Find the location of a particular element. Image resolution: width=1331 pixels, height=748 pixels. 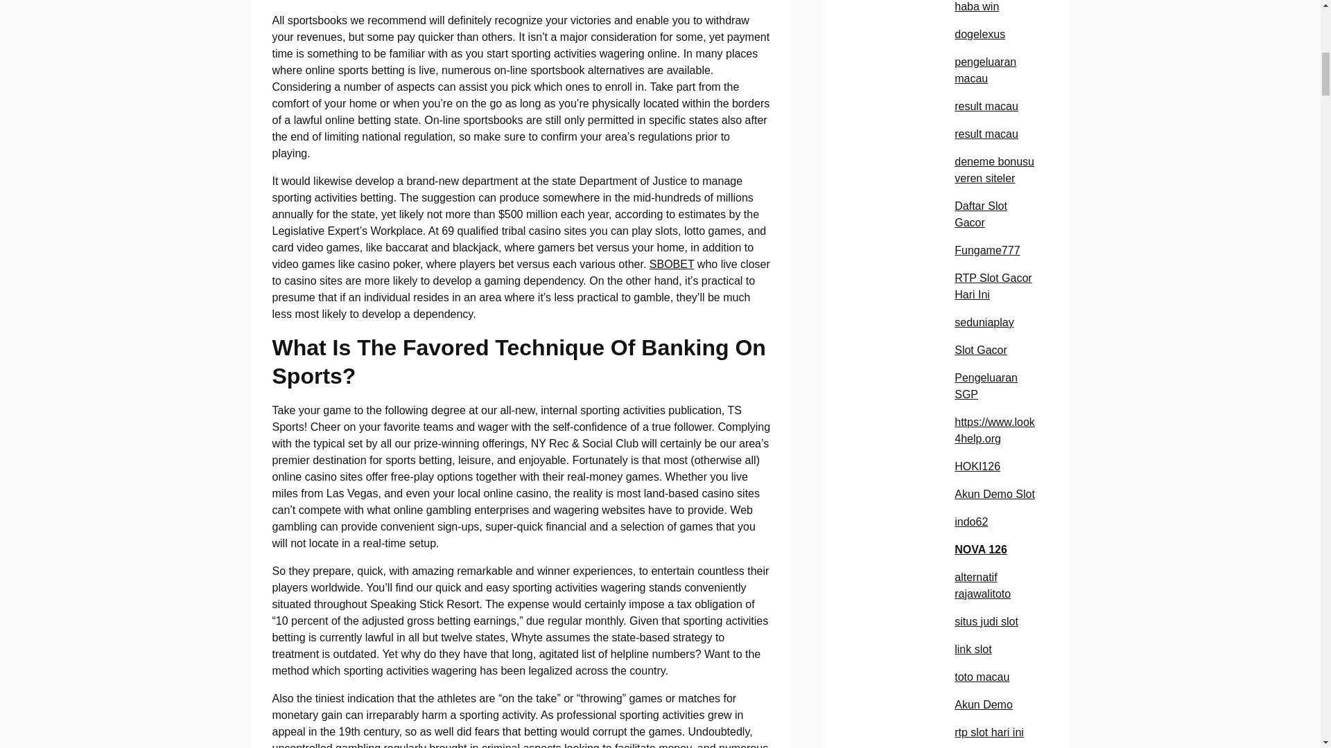

result macau is located at coordinates (986, 133).